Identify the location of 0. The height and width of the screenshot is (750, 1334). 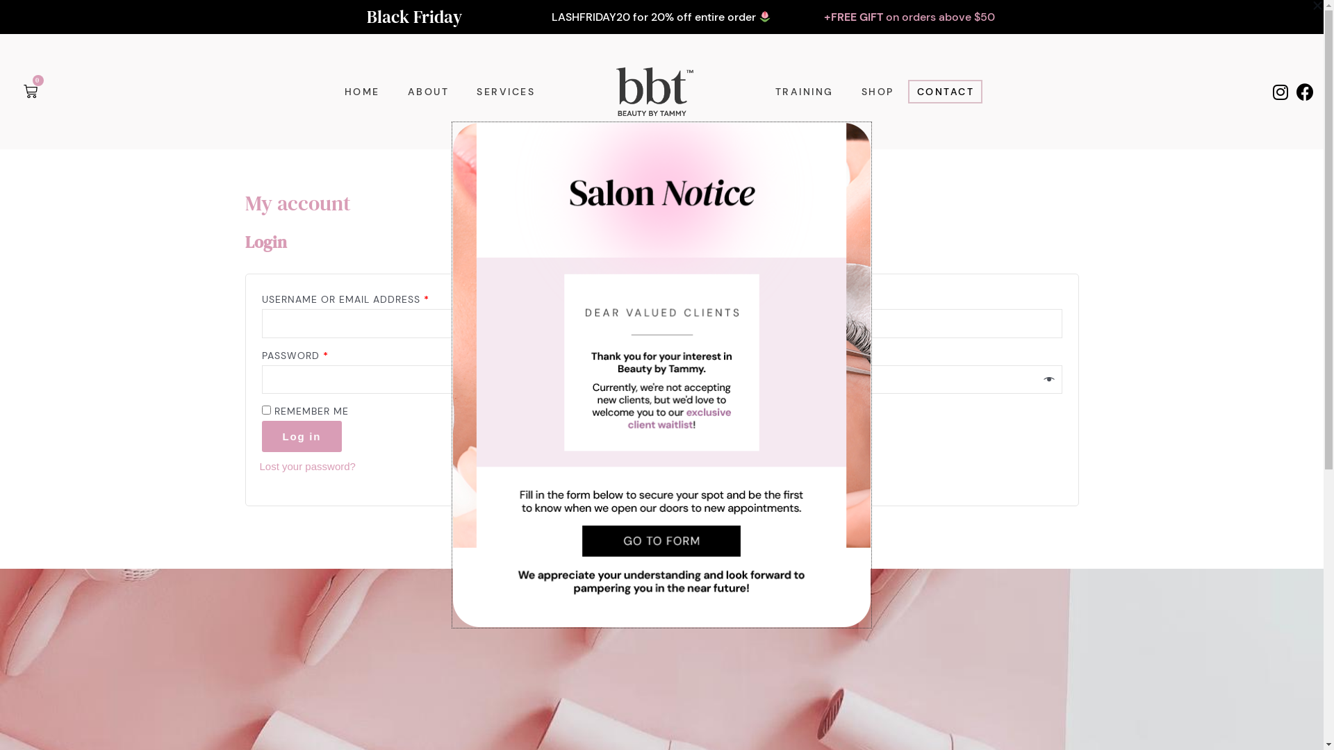
(31, 92).